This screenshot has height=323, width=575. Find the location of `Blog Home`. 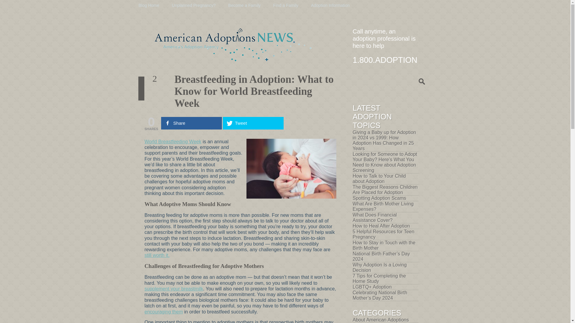

Blog Home is located at coordinates (149, 5).